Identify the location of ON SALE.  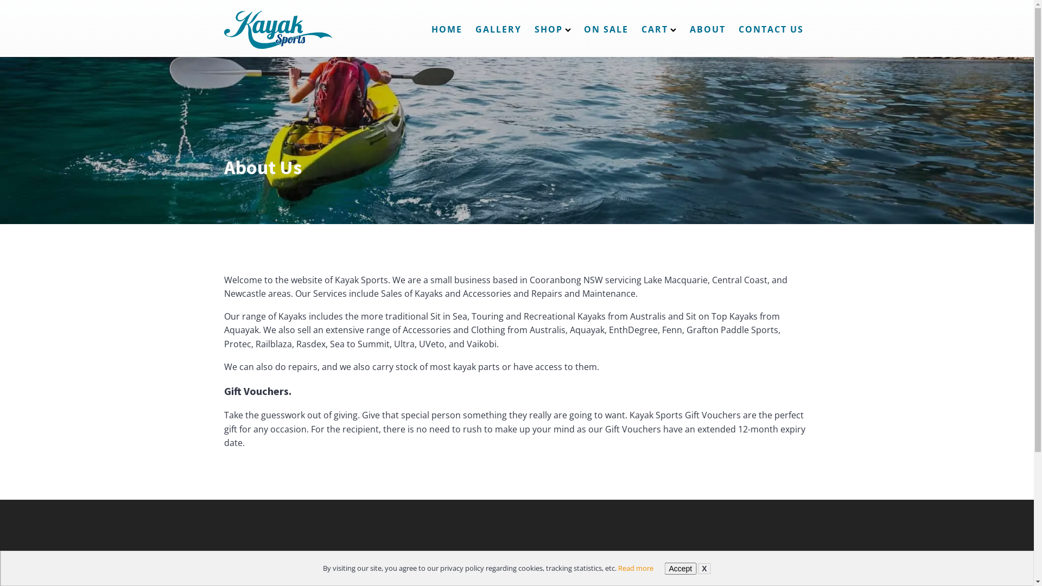
(606, 30).